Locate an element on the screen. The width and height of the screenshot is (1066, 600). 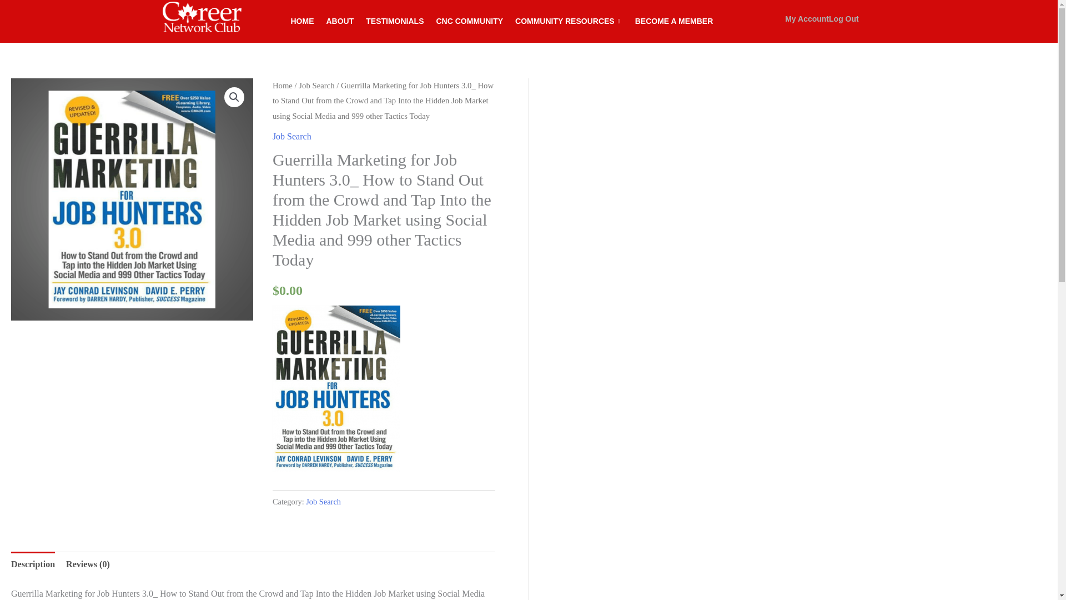
050-Guerilla-Marketing-For-Job-Hunters-3 is located at coordinates (132, 199).